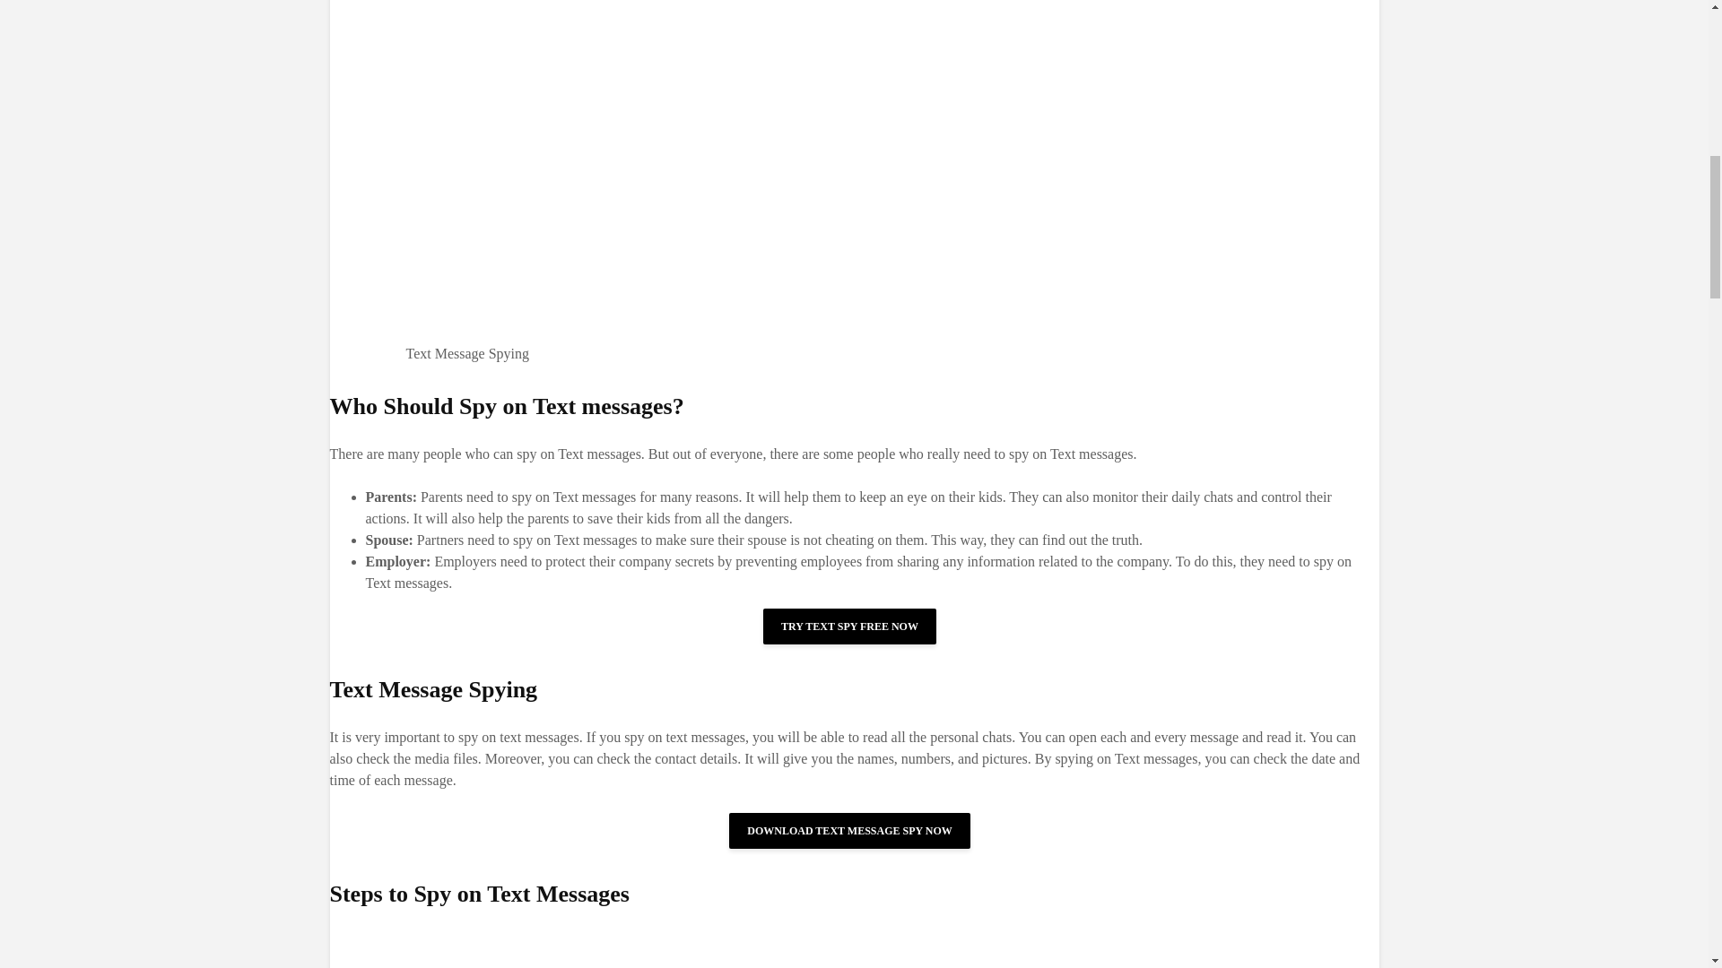  What do you see at coordinates (849, 831) in the screenshot?
I see `DOWNLOAD TEXT MESSAGE SPY NOW` at bounding box center [849, 831].